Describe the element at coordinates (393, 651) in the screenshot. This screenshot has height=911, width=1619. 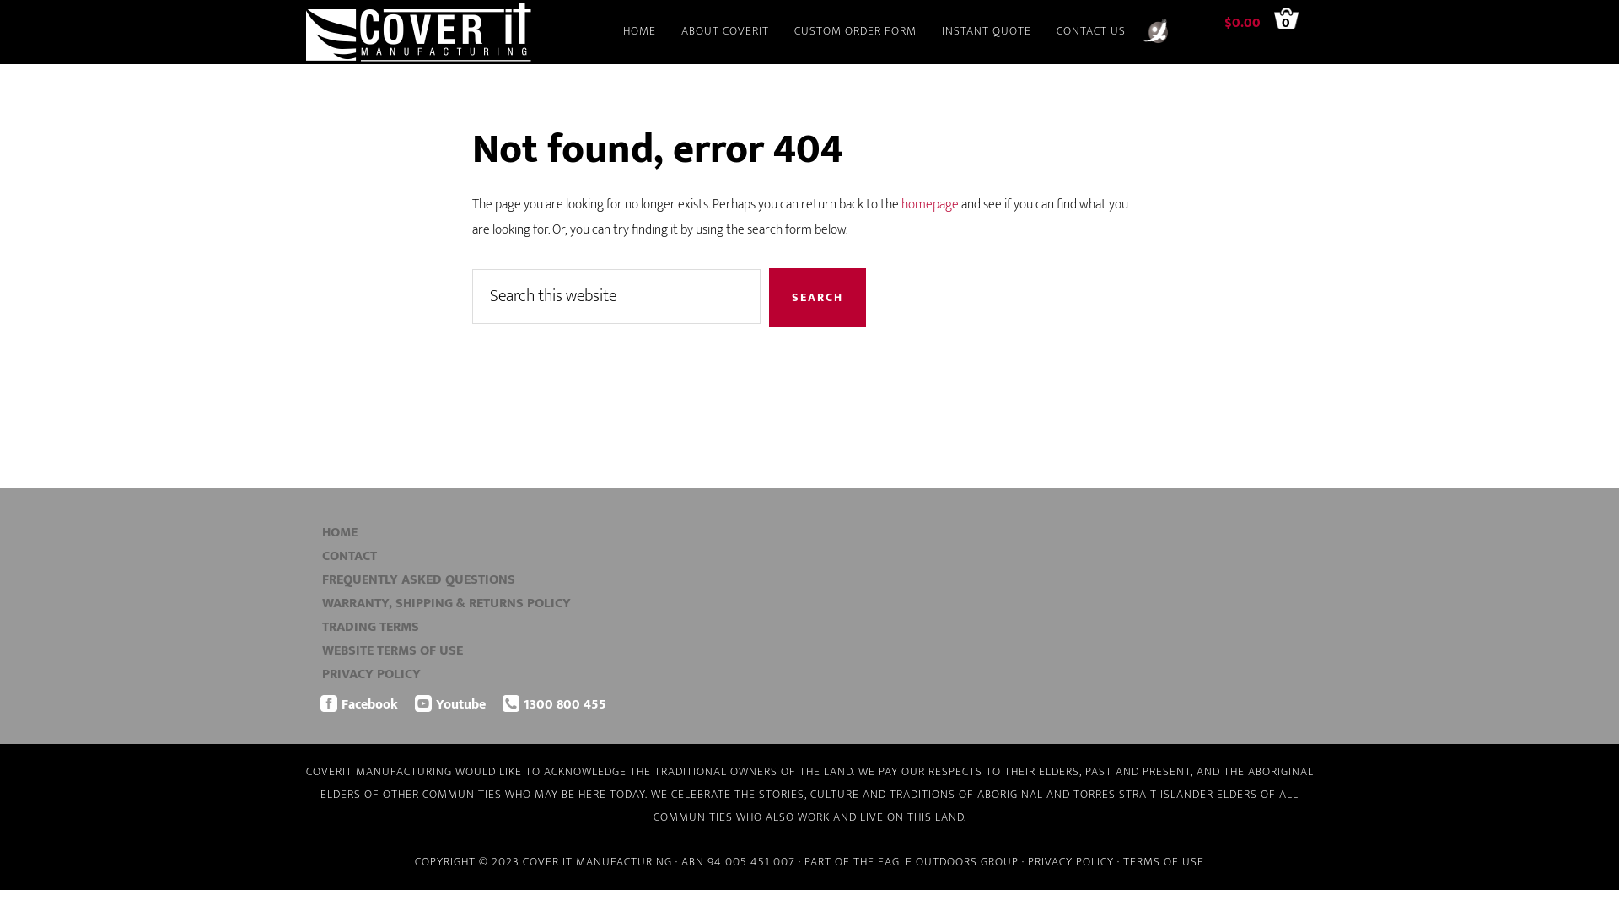
I see `WEBSITE TERMS OF USE` at that location.